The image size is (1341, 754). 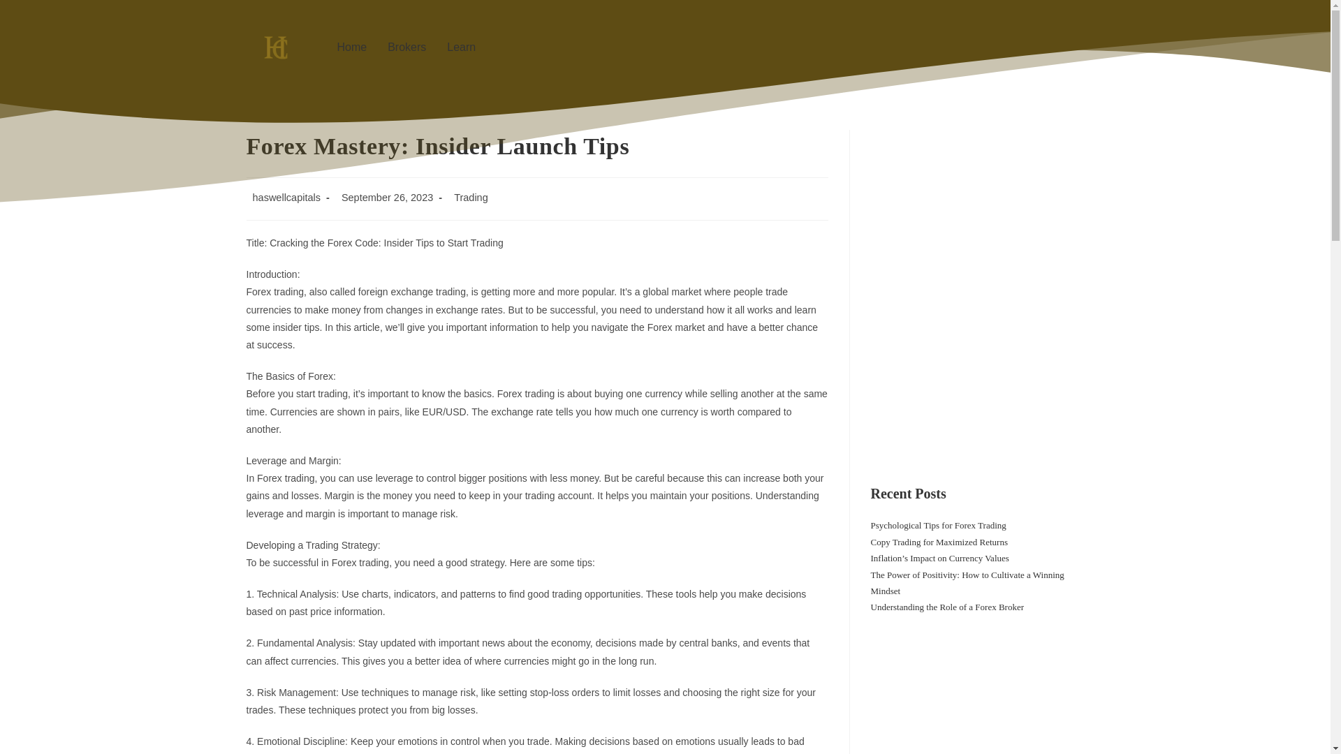 I want to click on Psychological Tips for Forex Trading, so click(x=938, y=525).